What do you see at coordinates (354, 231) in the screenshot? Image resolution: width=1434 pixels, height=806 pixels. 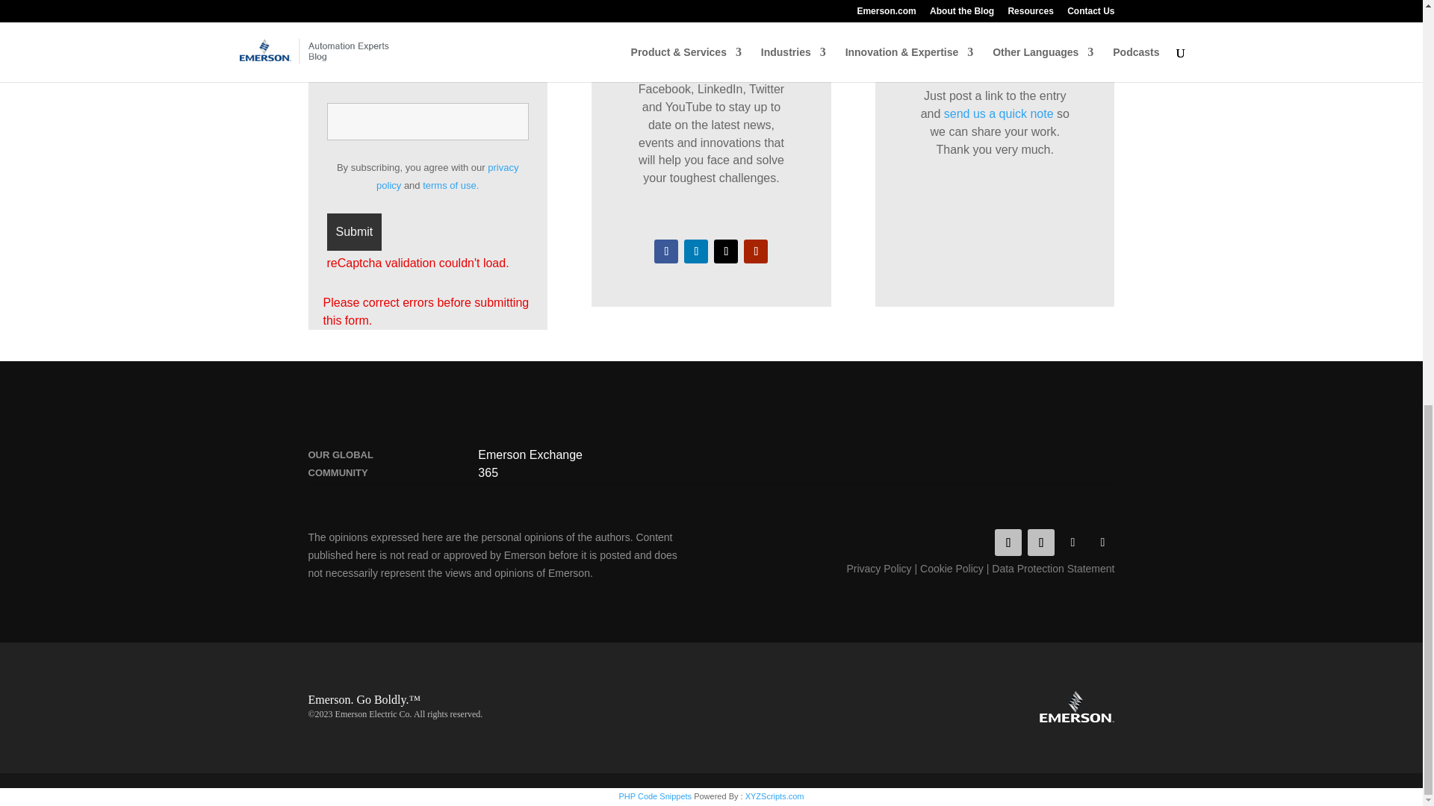 I see `Submit` at bounding box center [354, 231].